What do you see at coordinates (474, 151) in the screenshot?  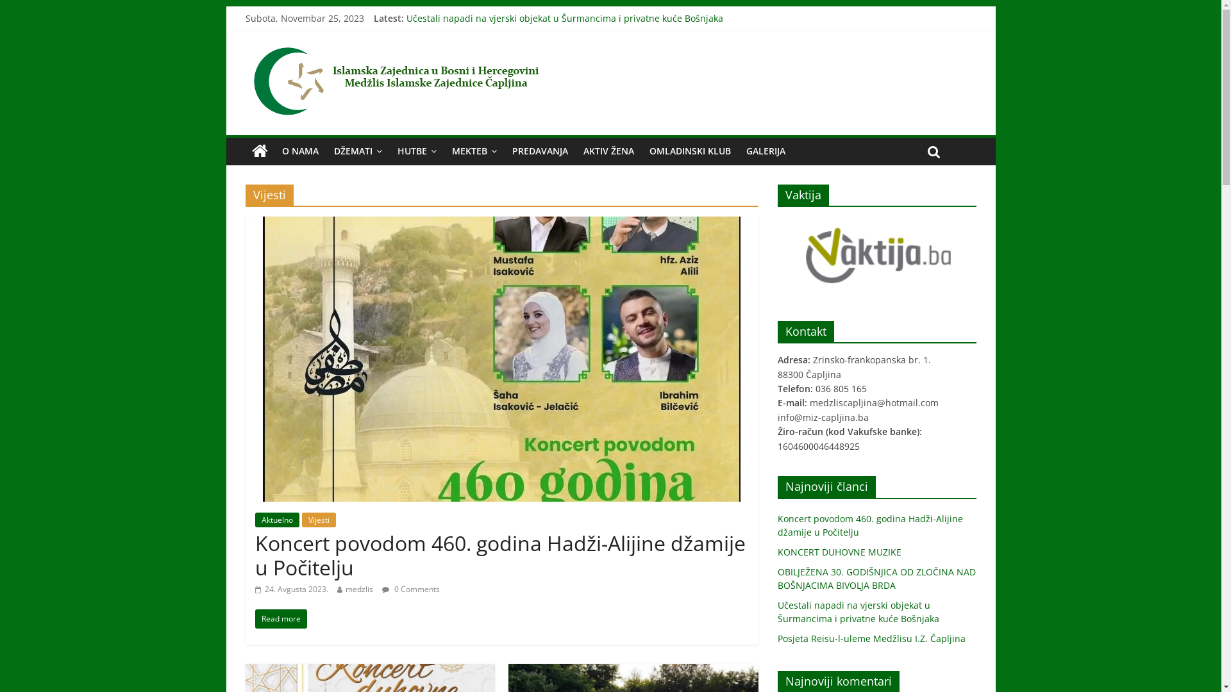 I see `MEKTEB` at bounding box center [474, 151].